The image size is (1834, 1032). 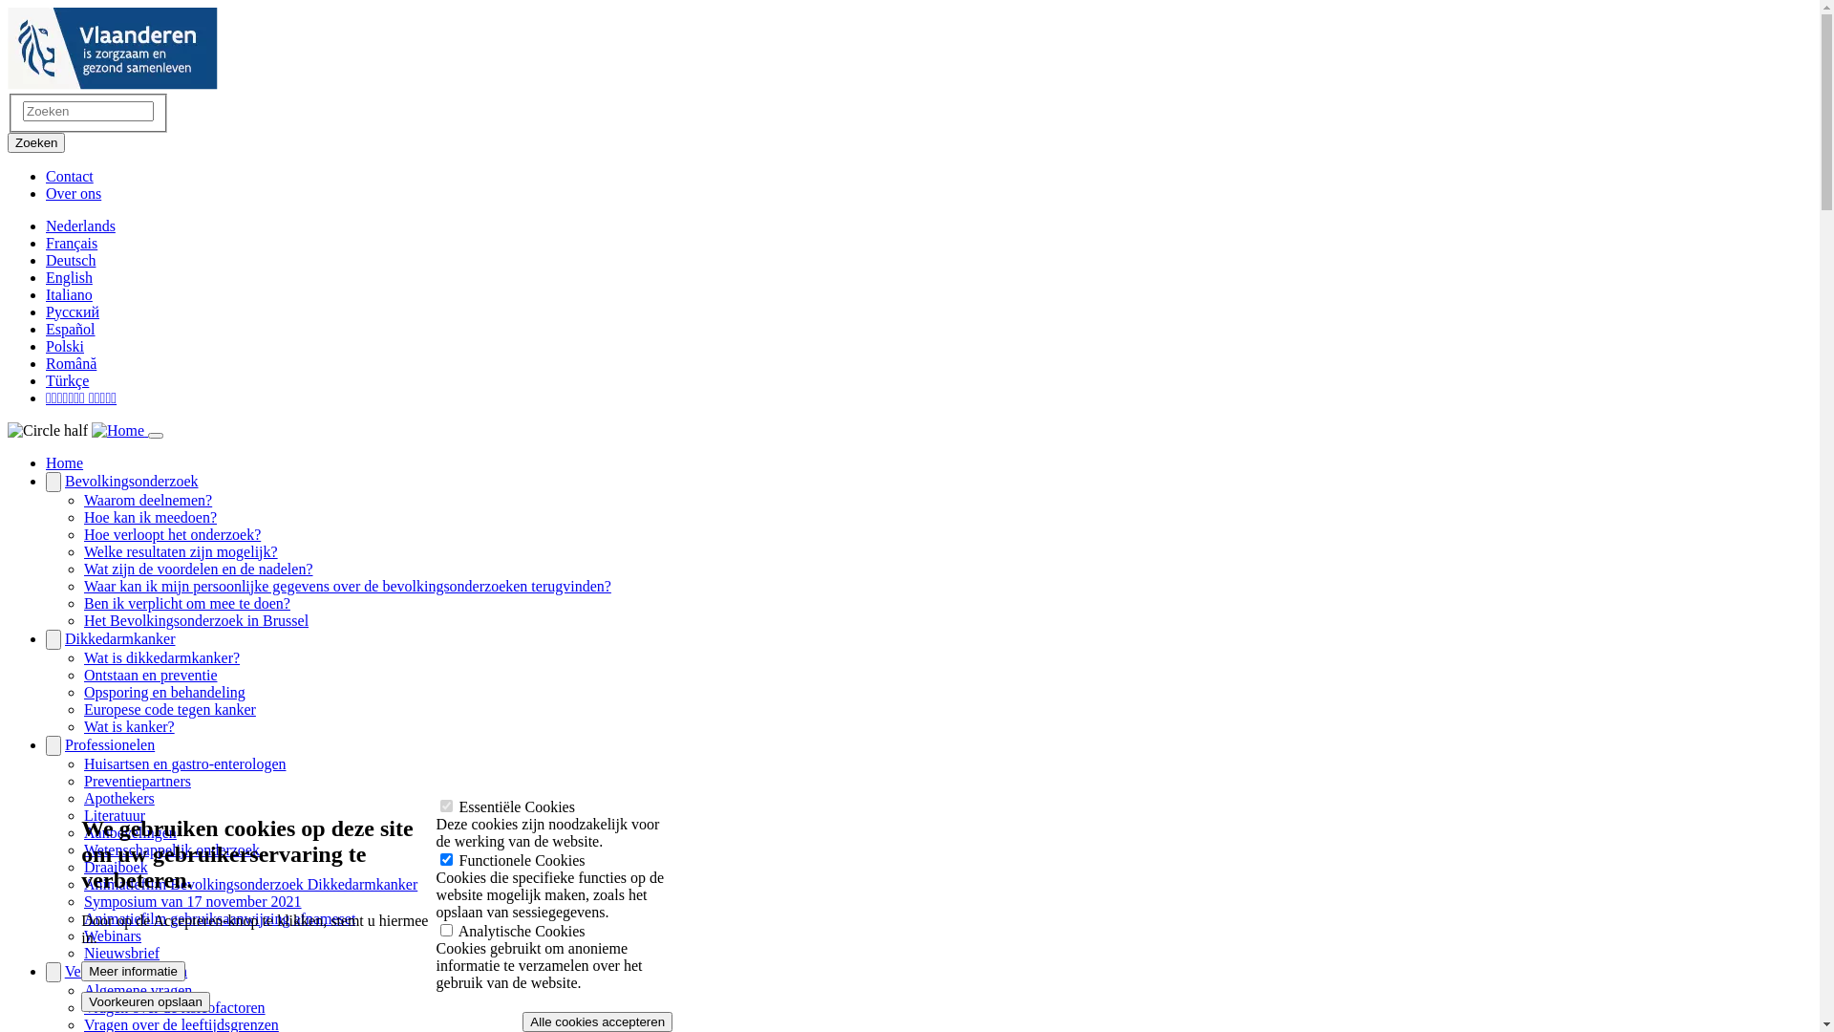 I want to click on Voorkeuren opslaan, so click(x=145, y=1001).